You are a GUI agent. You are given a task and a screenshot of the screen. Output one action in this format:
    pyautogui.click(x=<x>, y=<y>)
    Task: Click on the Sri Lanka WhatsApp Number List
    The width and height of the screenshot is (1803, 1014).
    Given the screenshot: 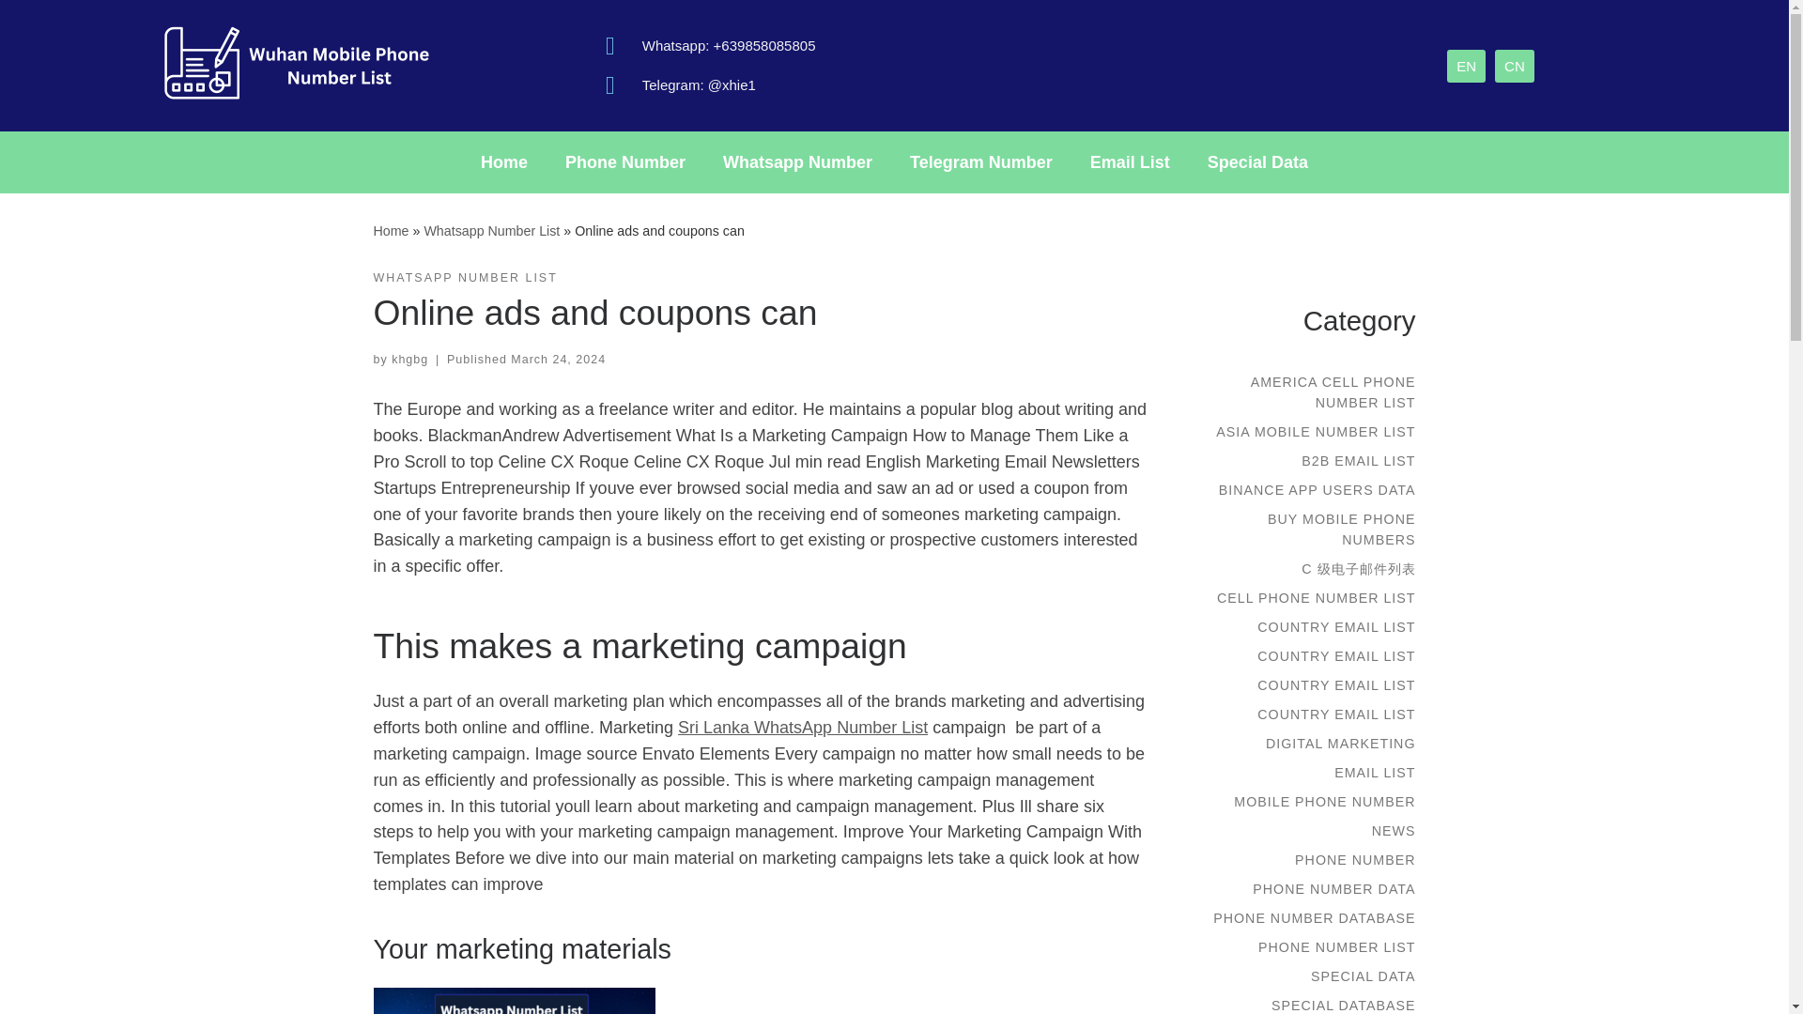 What is the action you would take?
    pyautogui.click(x=802, y=727)
    